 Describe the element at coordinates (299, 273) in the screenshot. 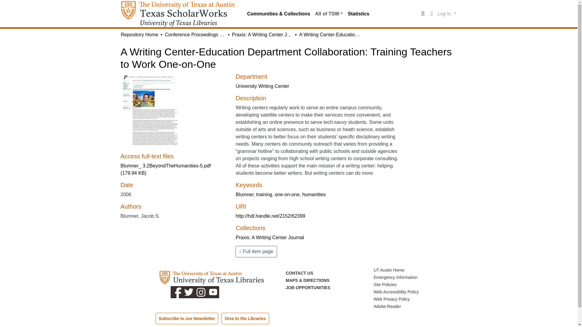

I see `CONTACT US` at that location.